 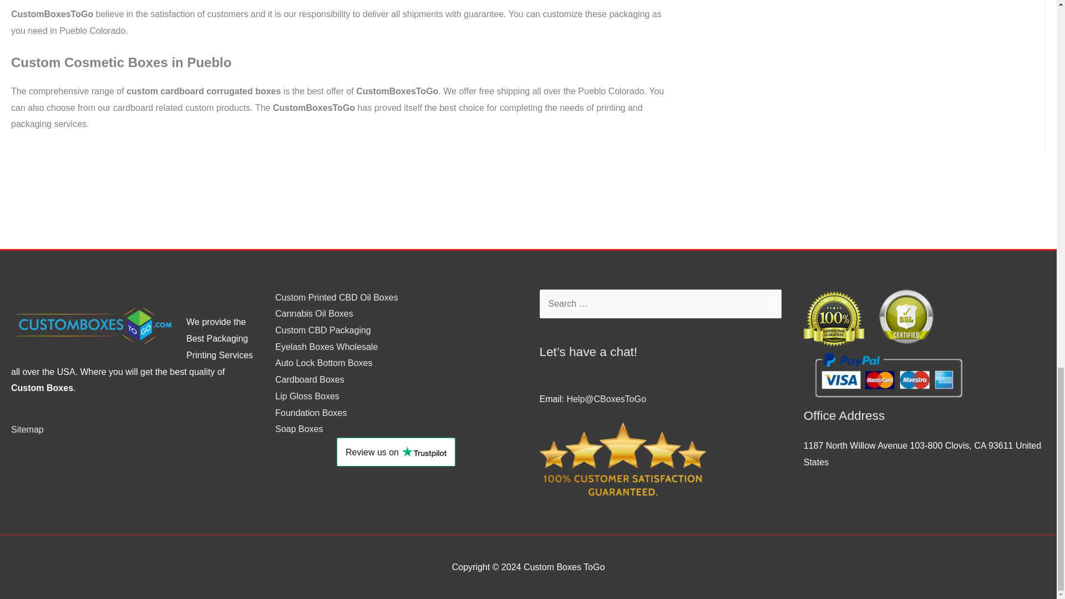 I want to click on Lip Gloss Boxes, so click(x=307, y=396).